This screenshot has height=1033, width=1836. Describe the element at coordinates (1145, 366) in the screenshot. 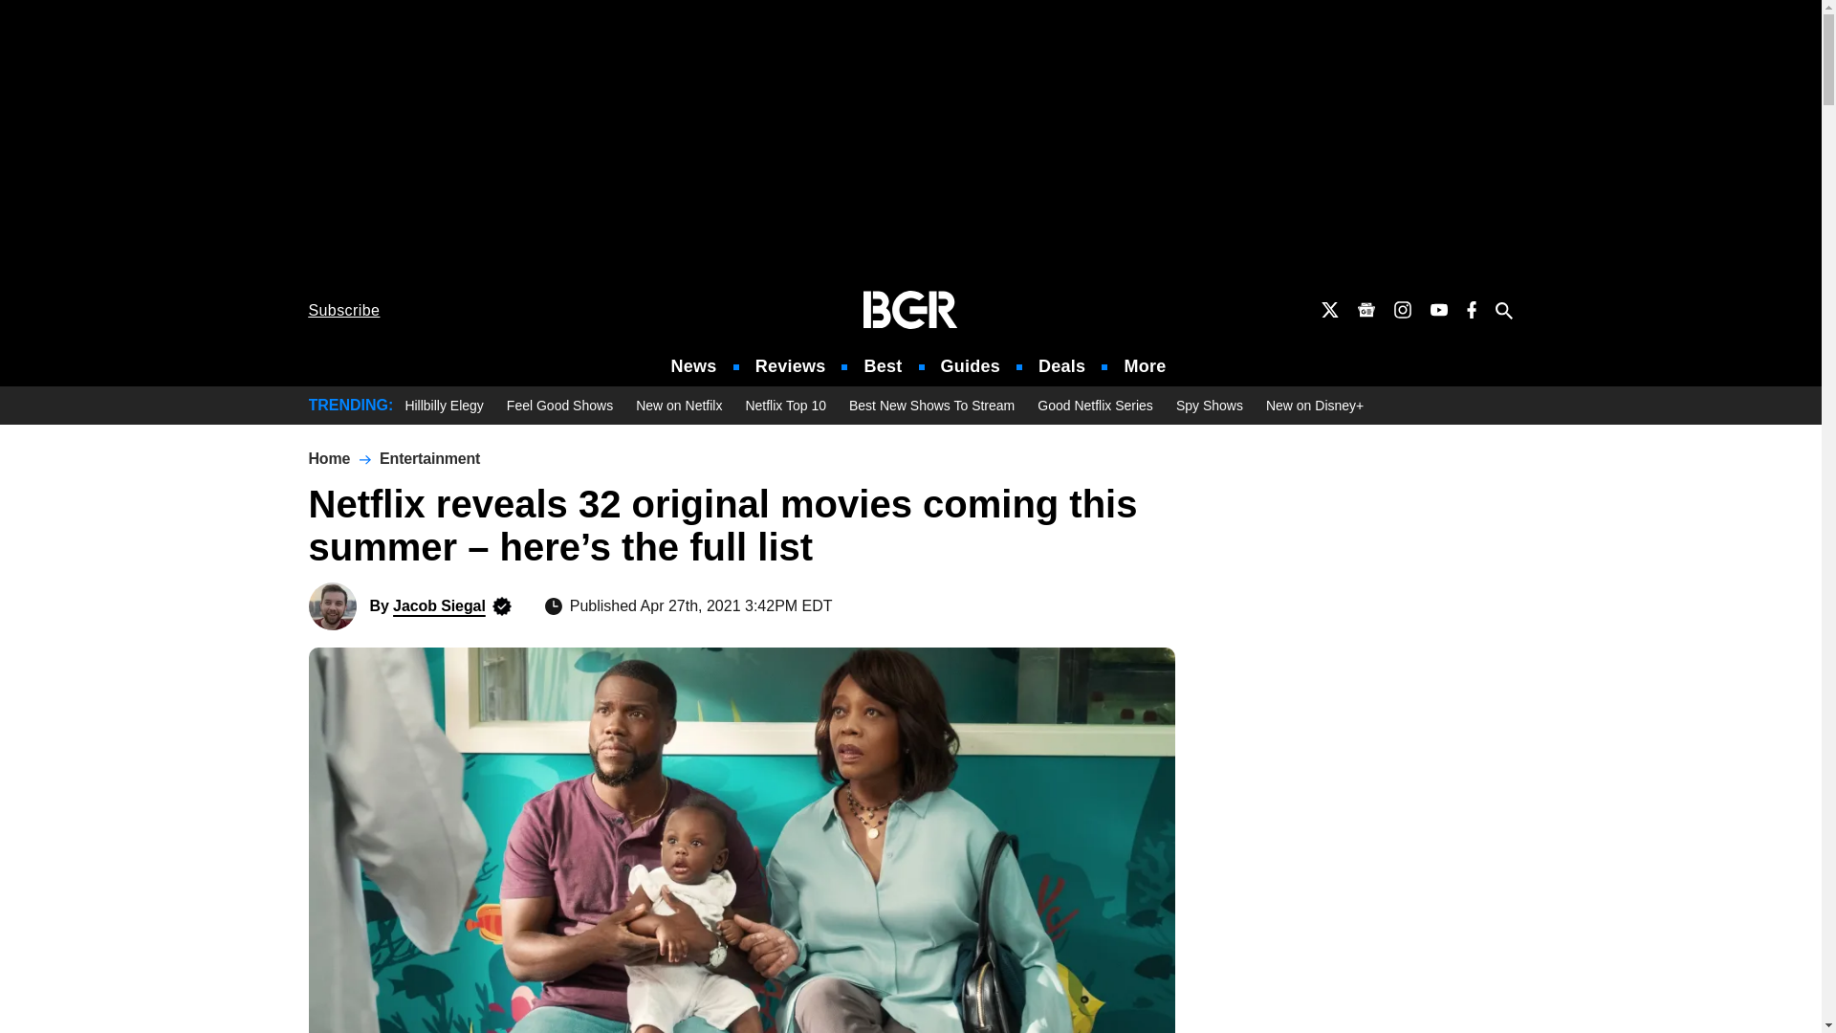

I see `More` at that location.